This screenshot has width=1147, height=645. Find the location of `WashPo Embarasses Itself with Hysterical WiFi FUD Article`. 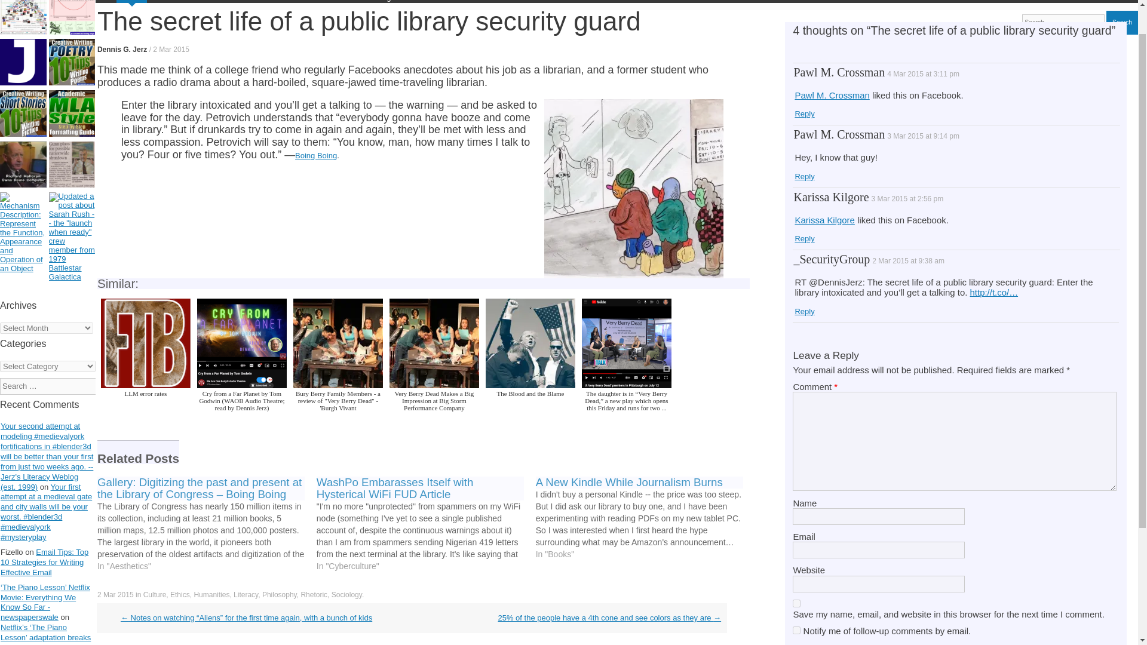

WashPo Embarasses Itself with Hysterical WiFi FUD Article is located at coordinates (394, 489).